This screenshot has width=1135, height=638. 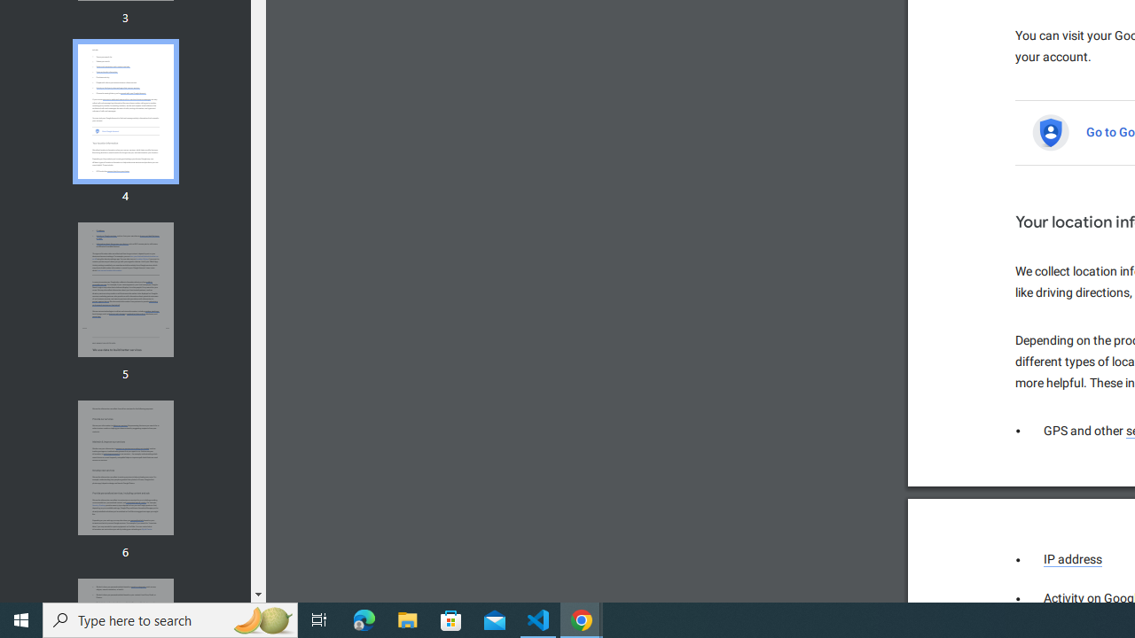 I want to click on Thumbnail for page 6, so click(x=125, y=468).